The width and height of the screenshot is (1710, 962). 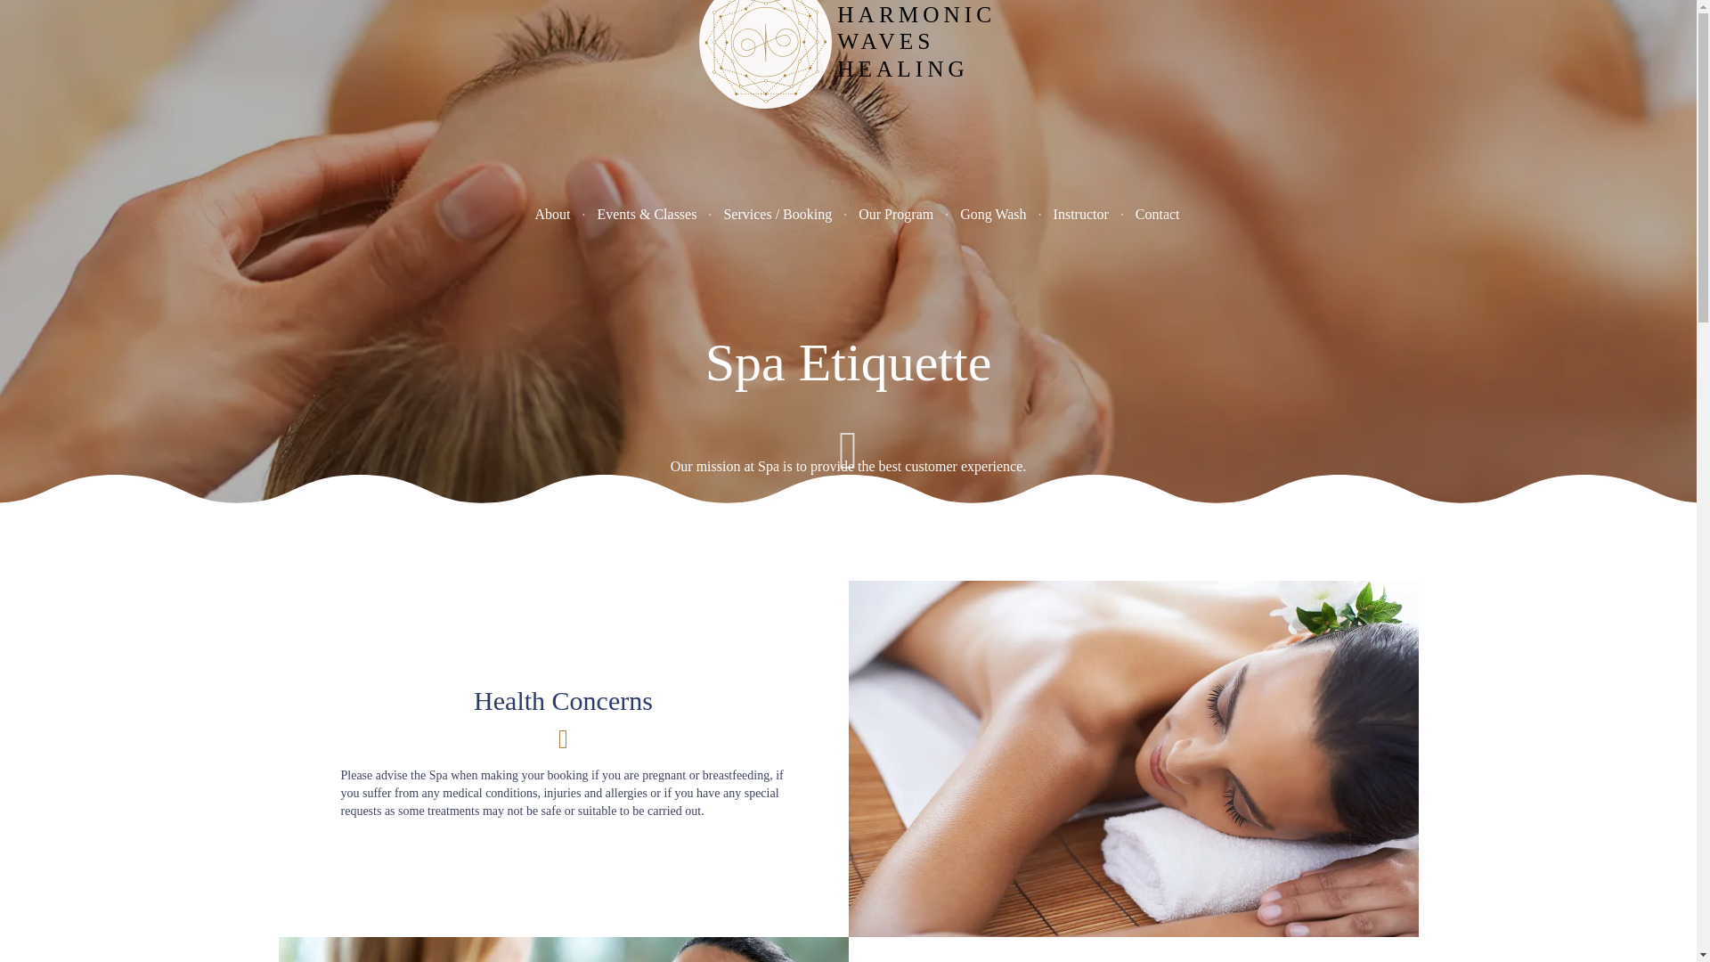 I want to click on Harmonic Waves Healing, so click(x=848, y=100).